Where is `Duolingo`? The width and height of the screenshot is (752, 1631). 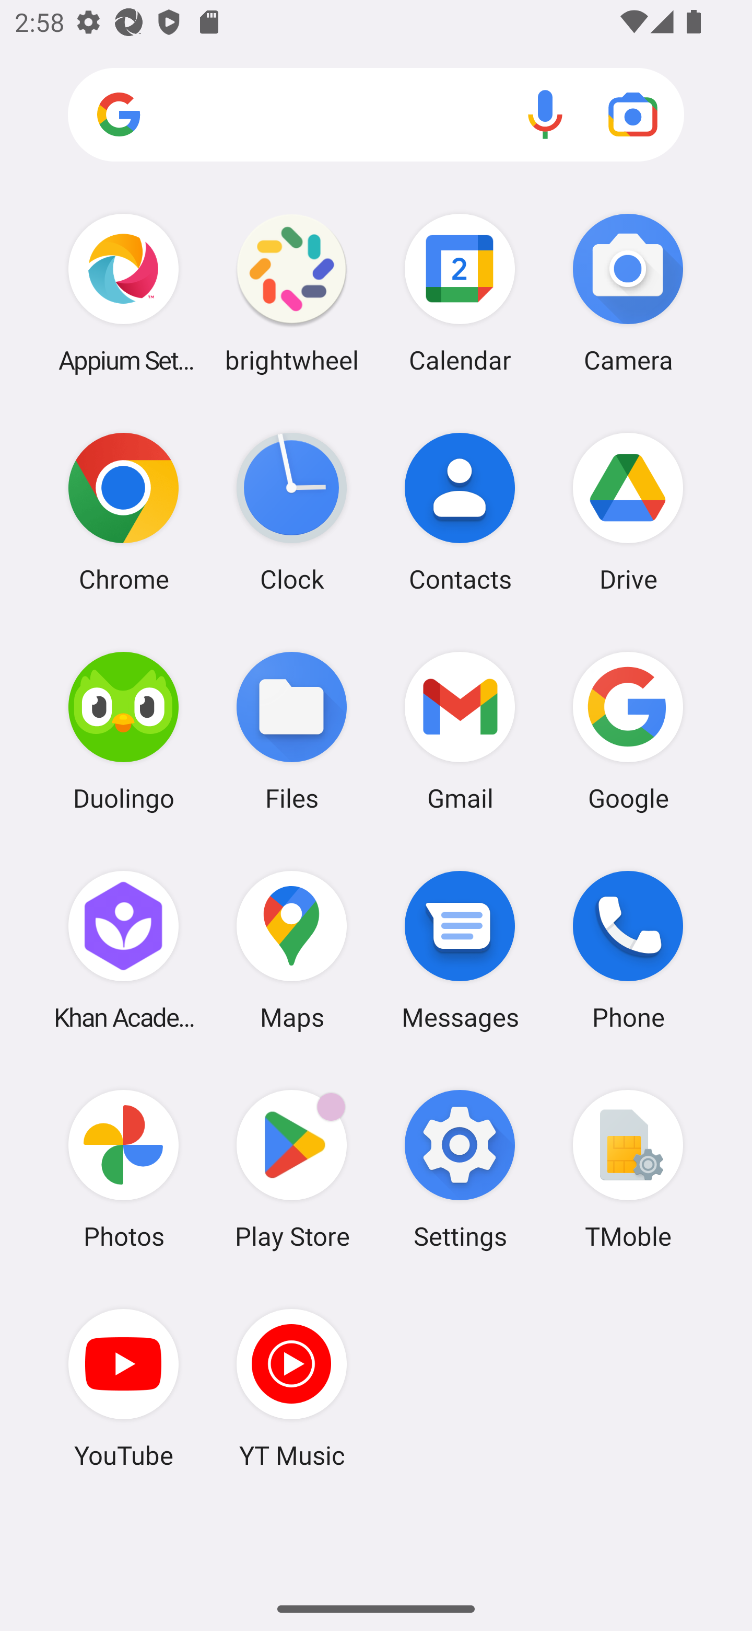 Duolingo is located at coordinates (123, 730).